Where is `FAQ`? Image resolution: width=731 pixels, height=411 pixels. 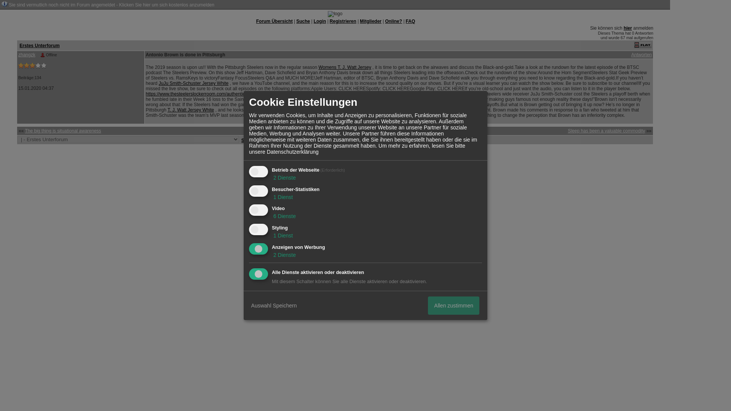 FAQ is located at coordinates (410, 21).